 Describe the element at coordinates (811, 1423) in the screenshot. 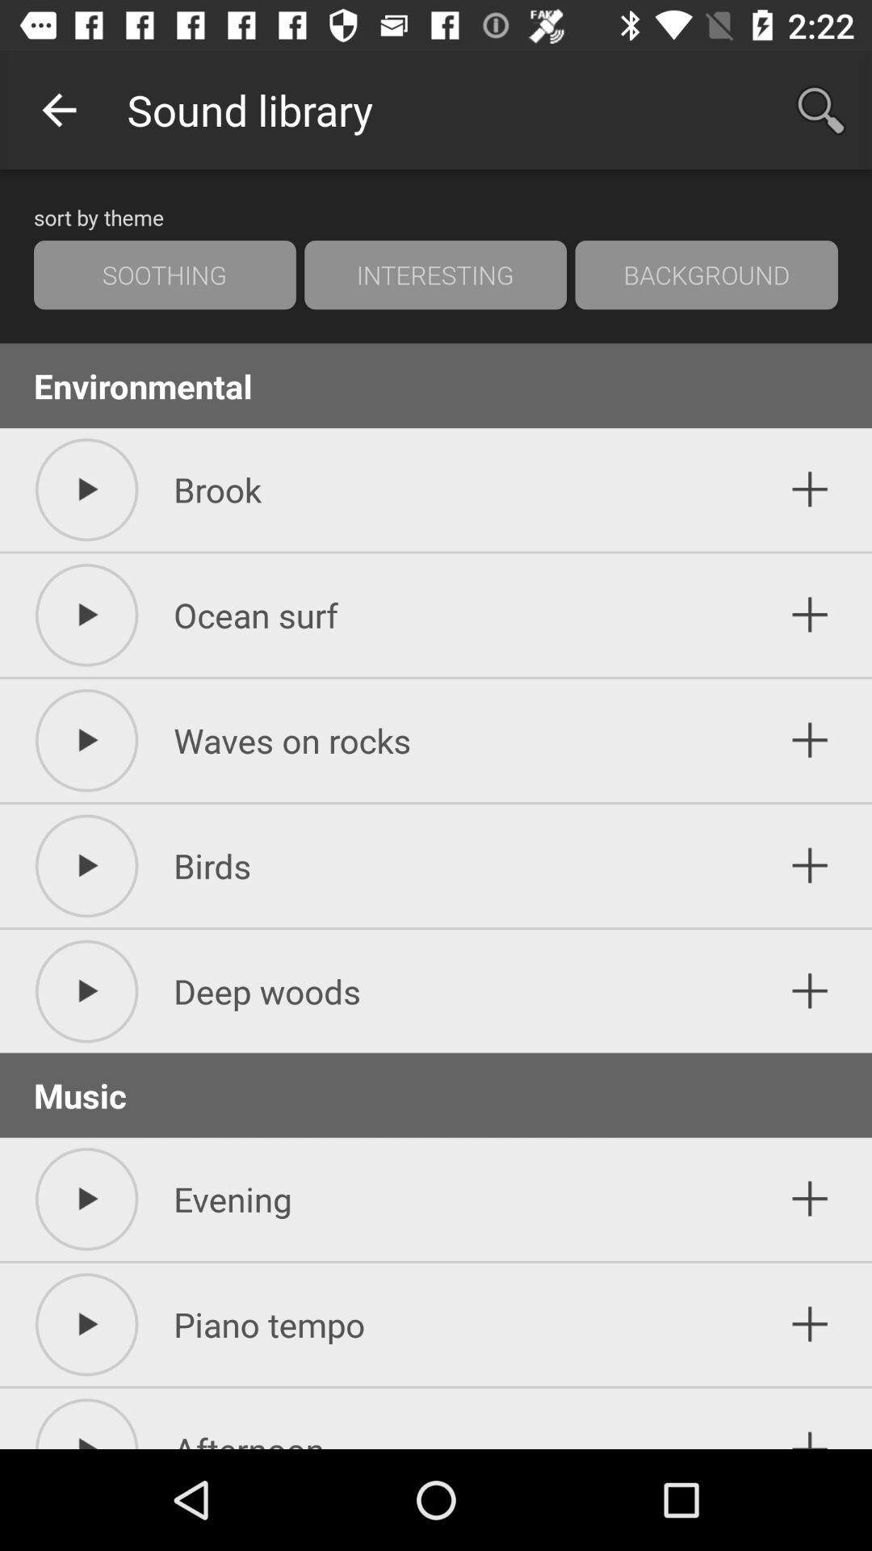

I see `add to playlist` at that location.